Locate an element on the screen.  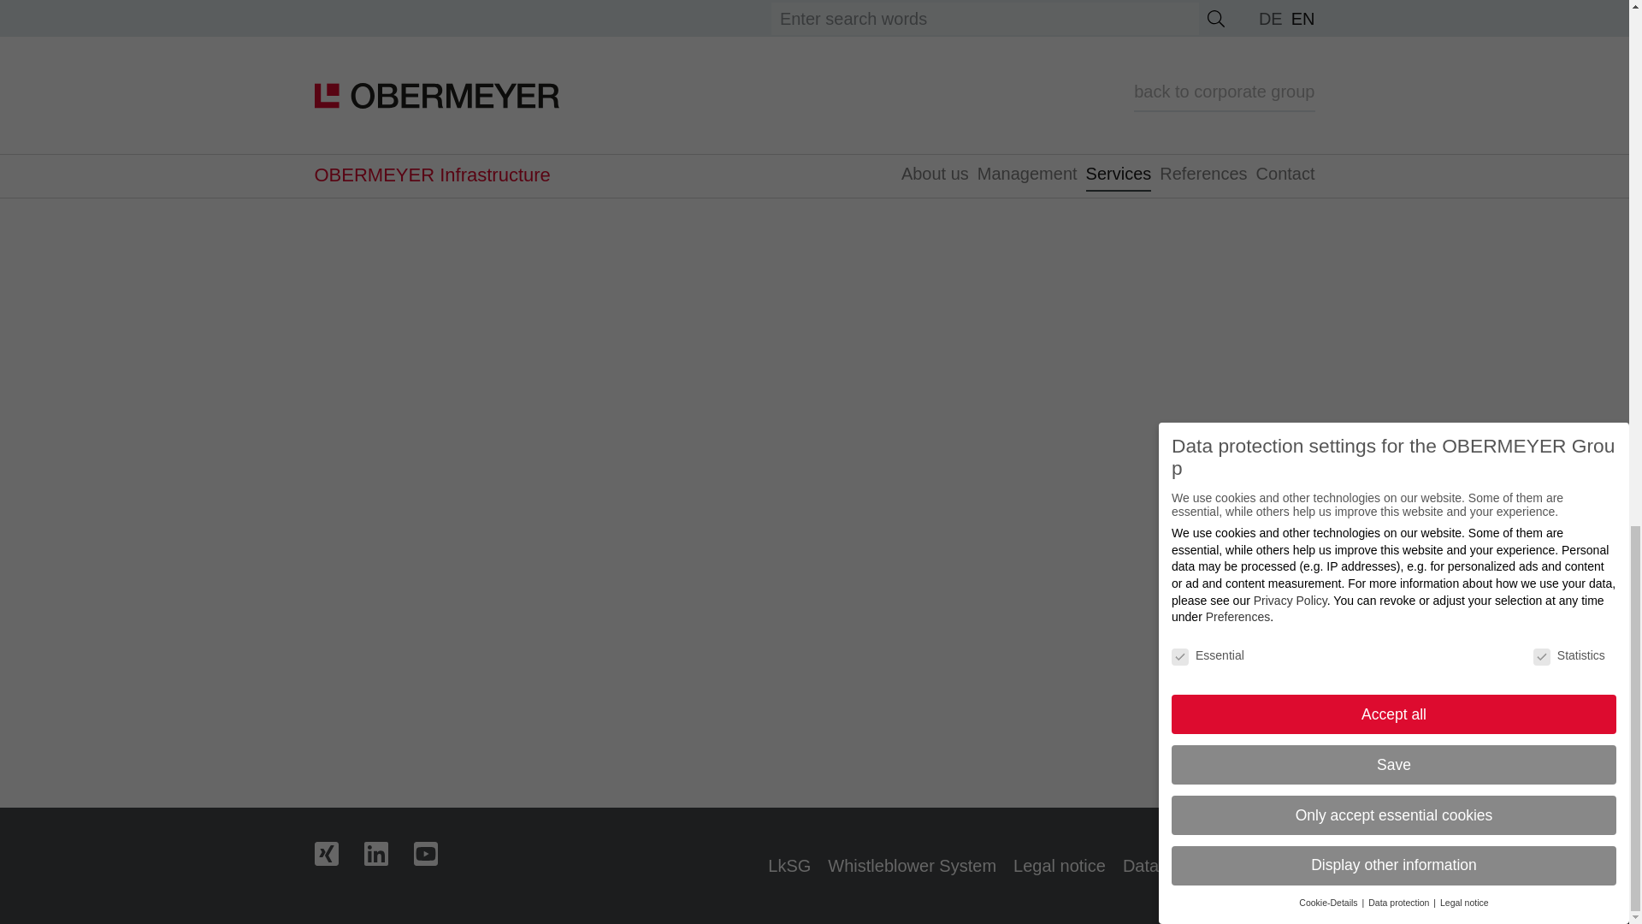
LkSG is located at coordinates (789, 866).